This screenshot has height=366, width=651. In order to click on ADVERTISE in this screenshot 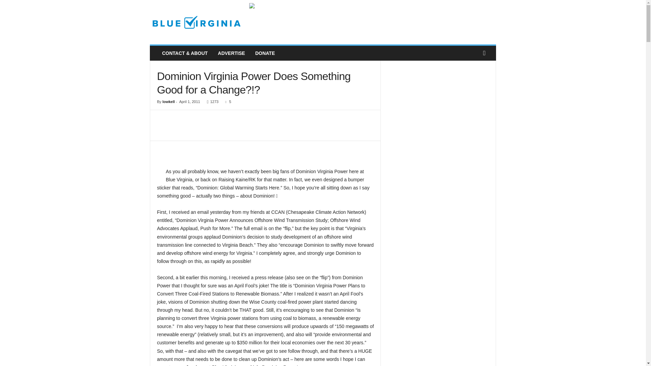, I will do `click(231, 53)`.